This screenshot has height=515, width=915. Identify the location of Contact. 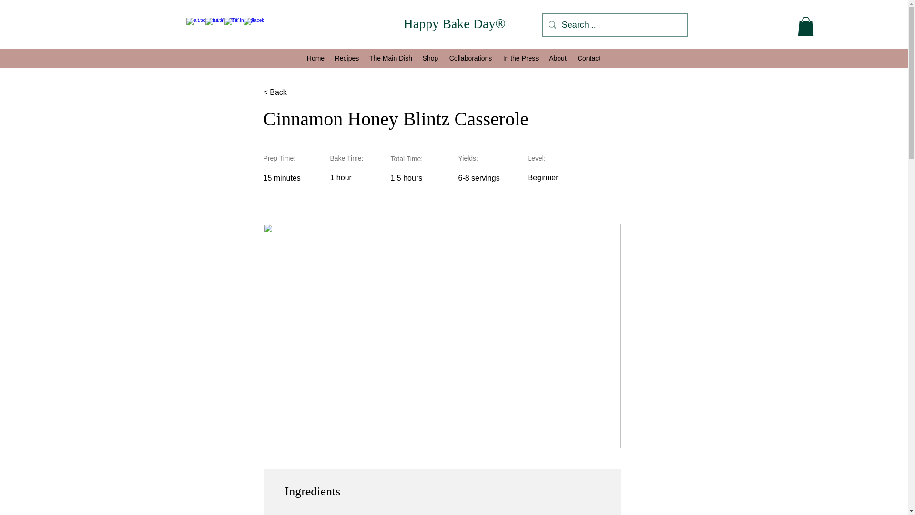
(589, 58).